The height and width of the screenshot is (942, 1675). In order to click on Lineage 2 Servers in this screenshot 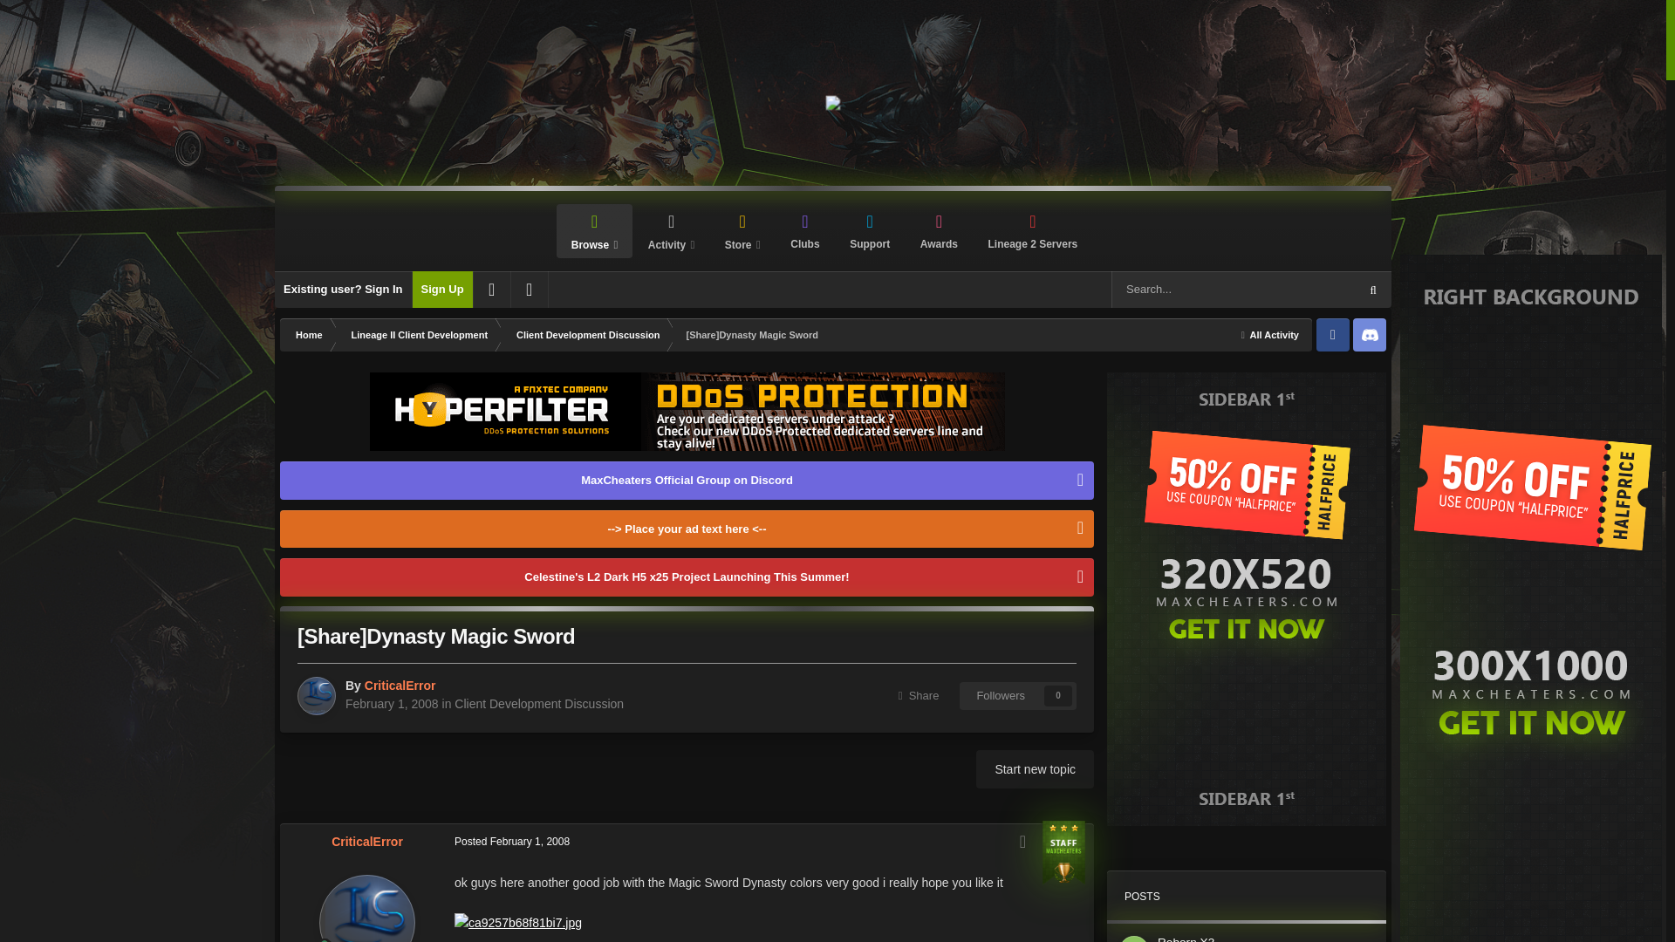, I will do `click(1032, 230)`.